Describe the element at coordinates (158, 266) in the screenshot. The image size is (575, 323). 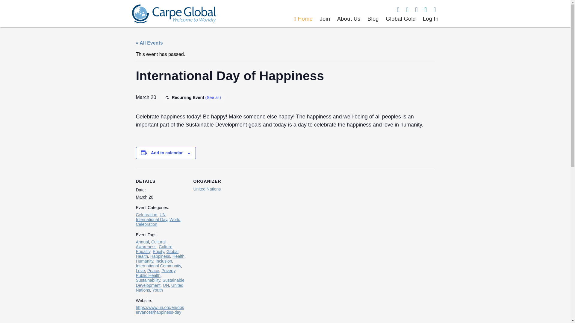
I see `International Community` at that location.